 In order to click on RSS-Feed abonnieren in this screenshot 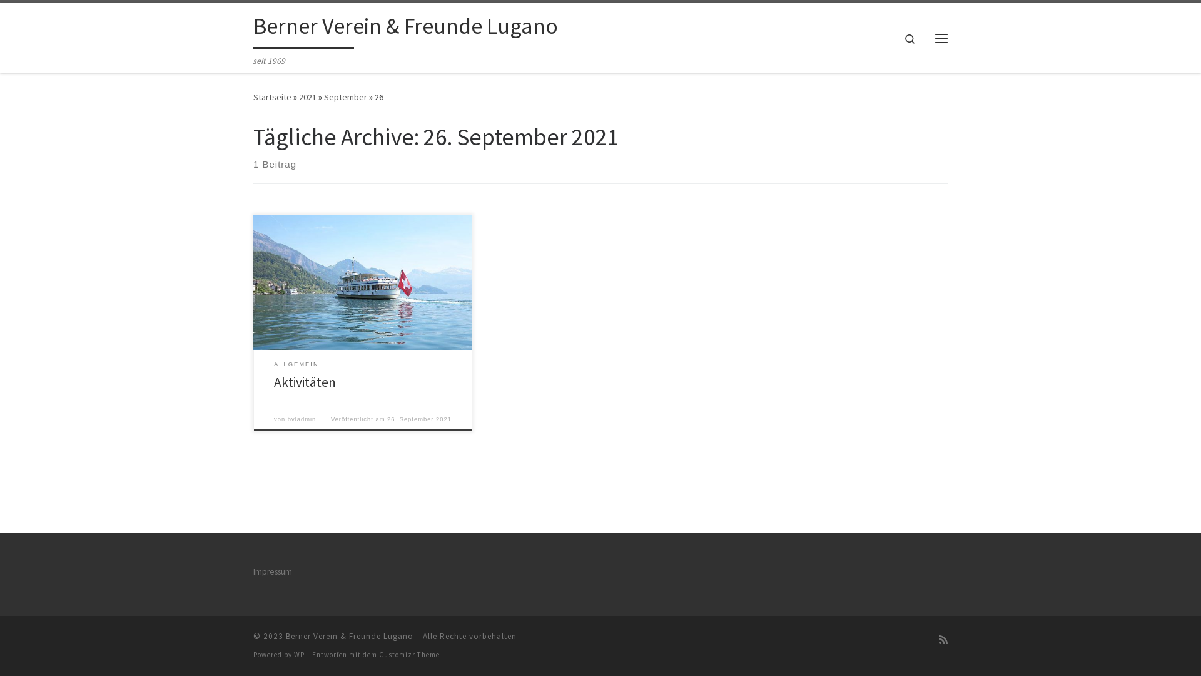, I will do `click(943, 640)`.